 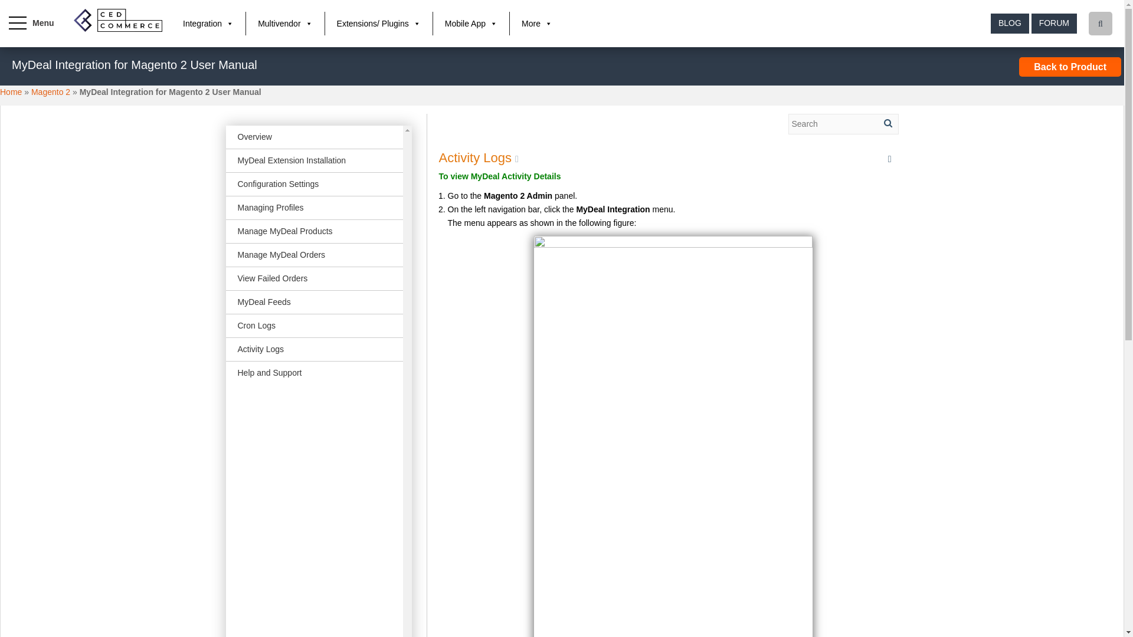 I want to click on Multivendor, so click(x=284, y=24).